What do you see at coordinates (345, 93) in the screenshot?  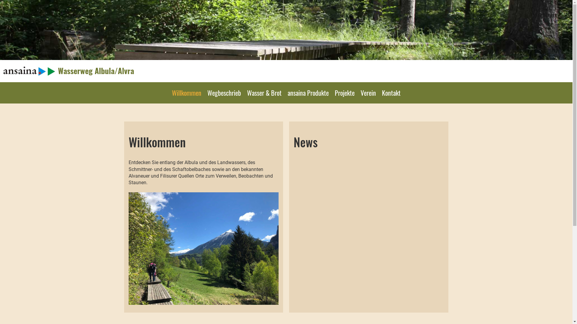 I see `Projekte` at bounding box center [345, 93].